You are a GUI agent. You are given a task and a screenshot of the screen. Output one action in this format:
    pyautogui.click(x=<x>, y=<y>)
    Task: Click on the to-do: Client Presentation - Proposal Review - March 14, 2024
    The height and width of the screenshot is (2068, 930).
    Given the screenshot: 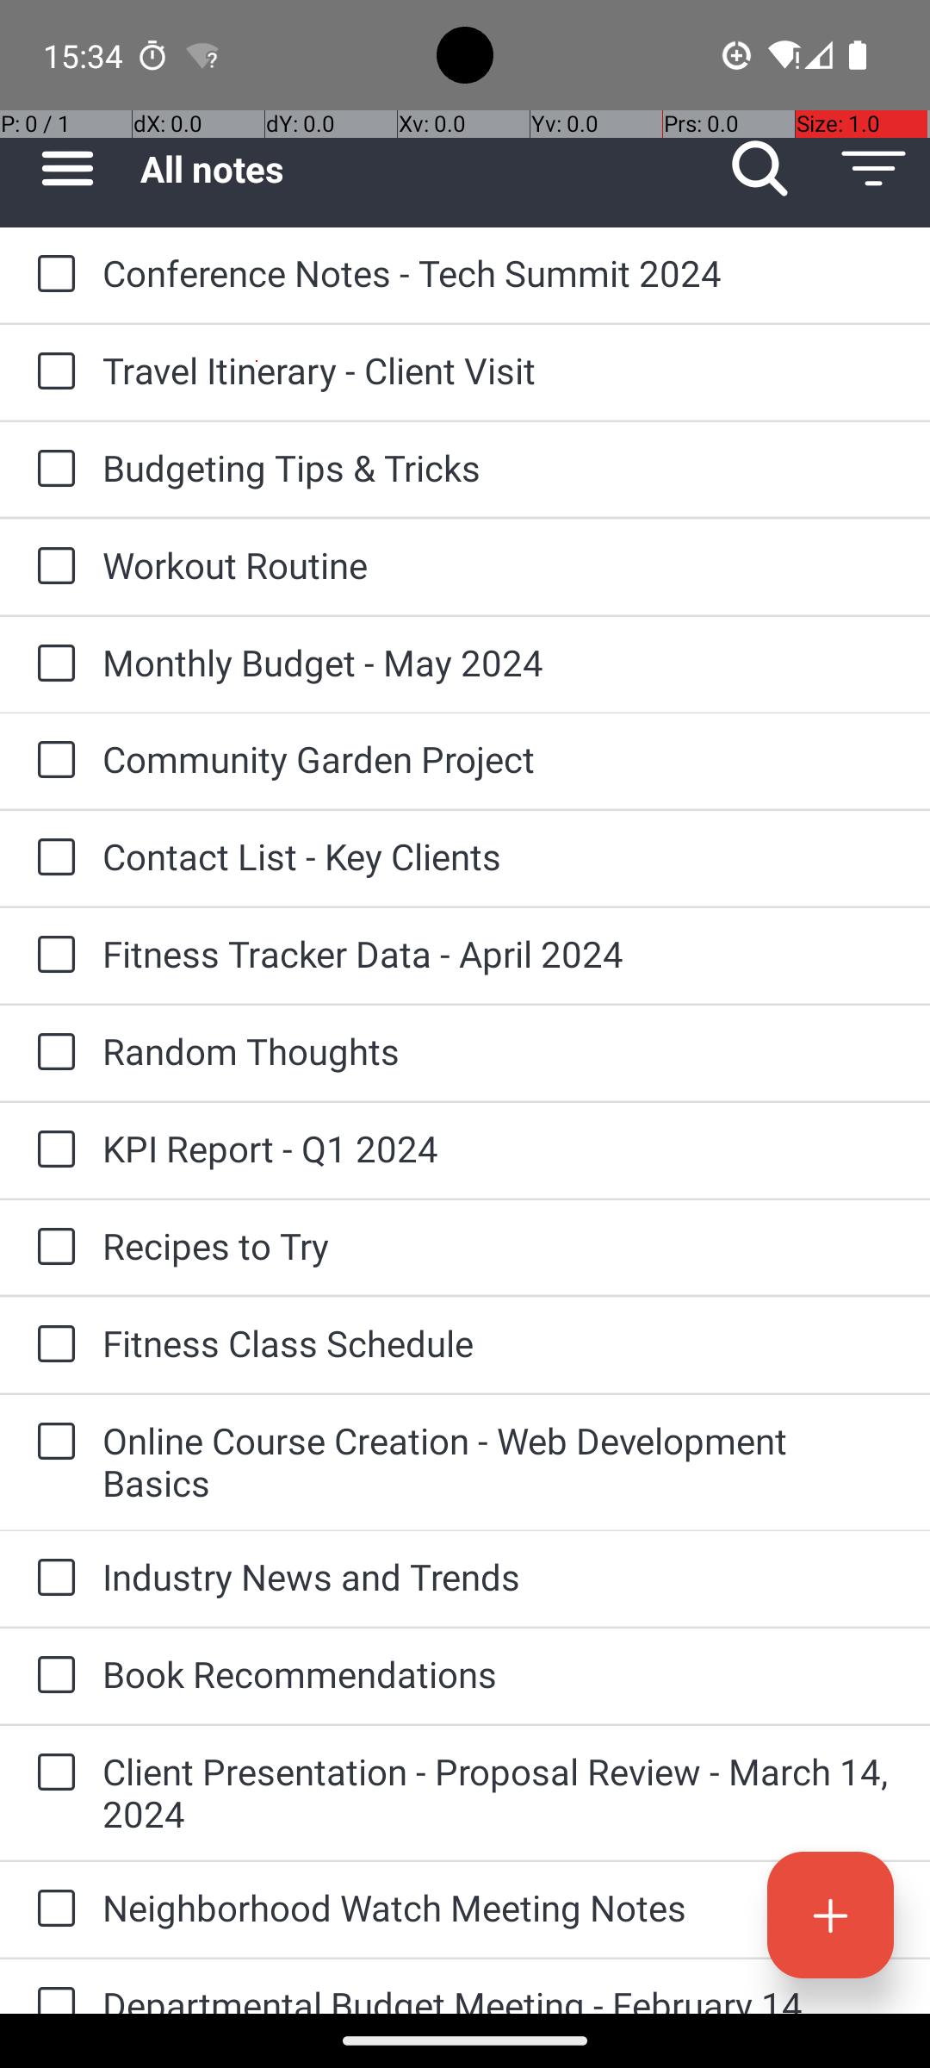 What is the action you would take?
    pyautogui.click(x=52, y=1773)
    